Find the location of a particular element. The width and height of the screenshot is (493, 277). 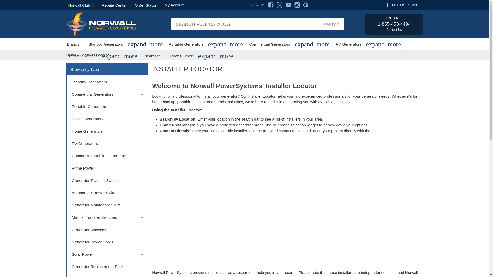

Norwall Club is located at coordinates (81, 5).